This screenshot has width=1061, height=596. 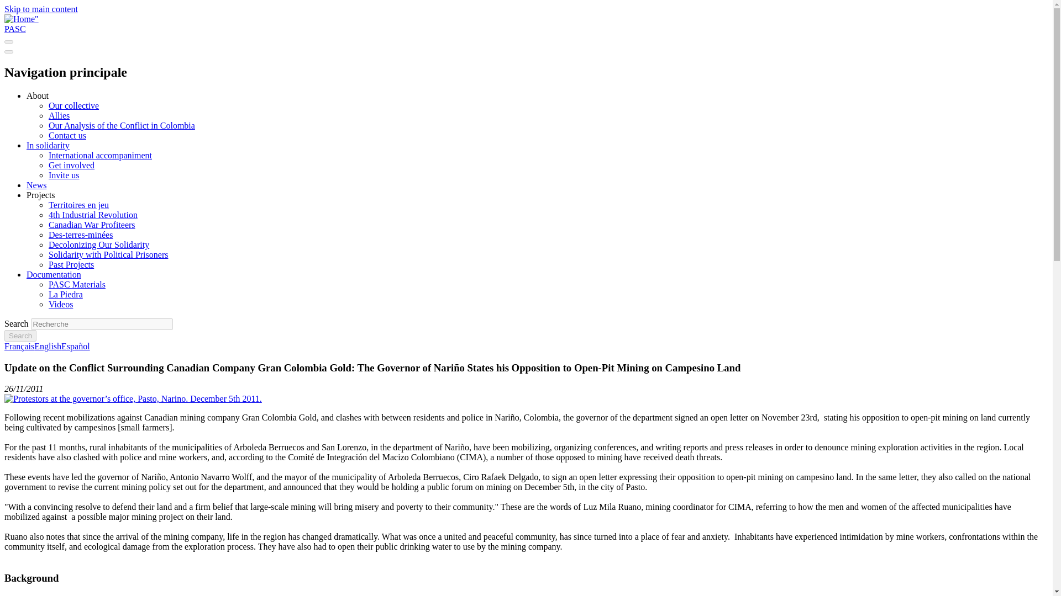 What do you see at coordinates (61, 305) in the screenshot?
I see `Videos` at bounding box center [61, 305].